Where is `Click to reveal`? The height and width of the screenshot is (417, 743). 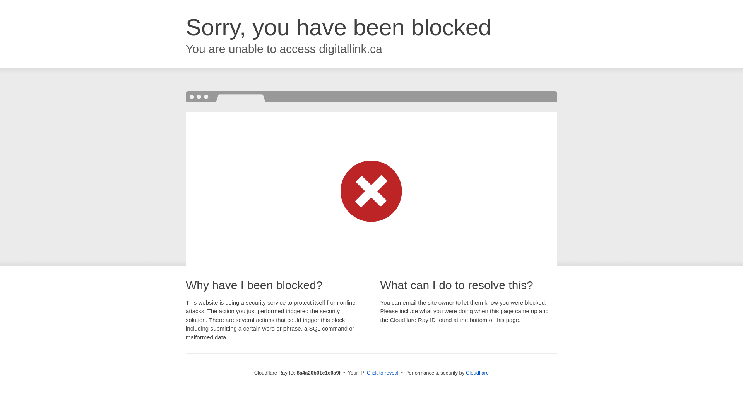
Click to reveal is located at coordinates (382, 373).